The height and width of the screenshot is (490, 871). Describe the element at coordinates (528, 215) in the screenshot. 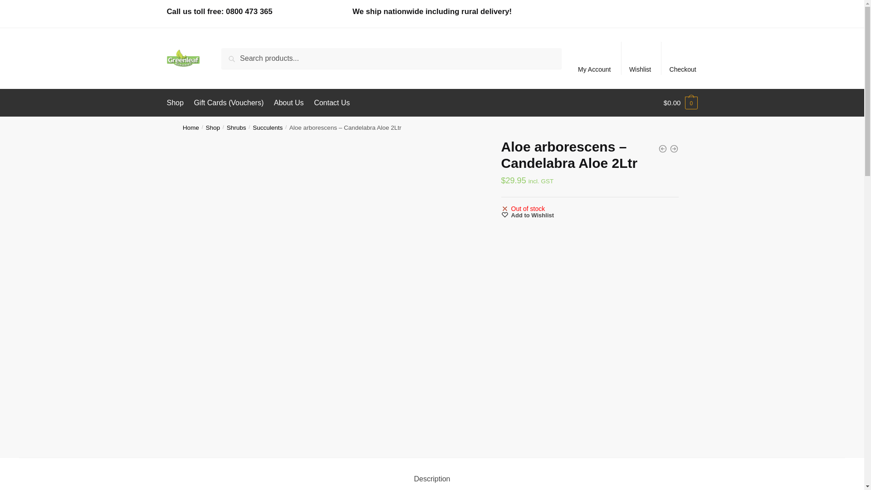

I see `Add to Wishlist` at that location.